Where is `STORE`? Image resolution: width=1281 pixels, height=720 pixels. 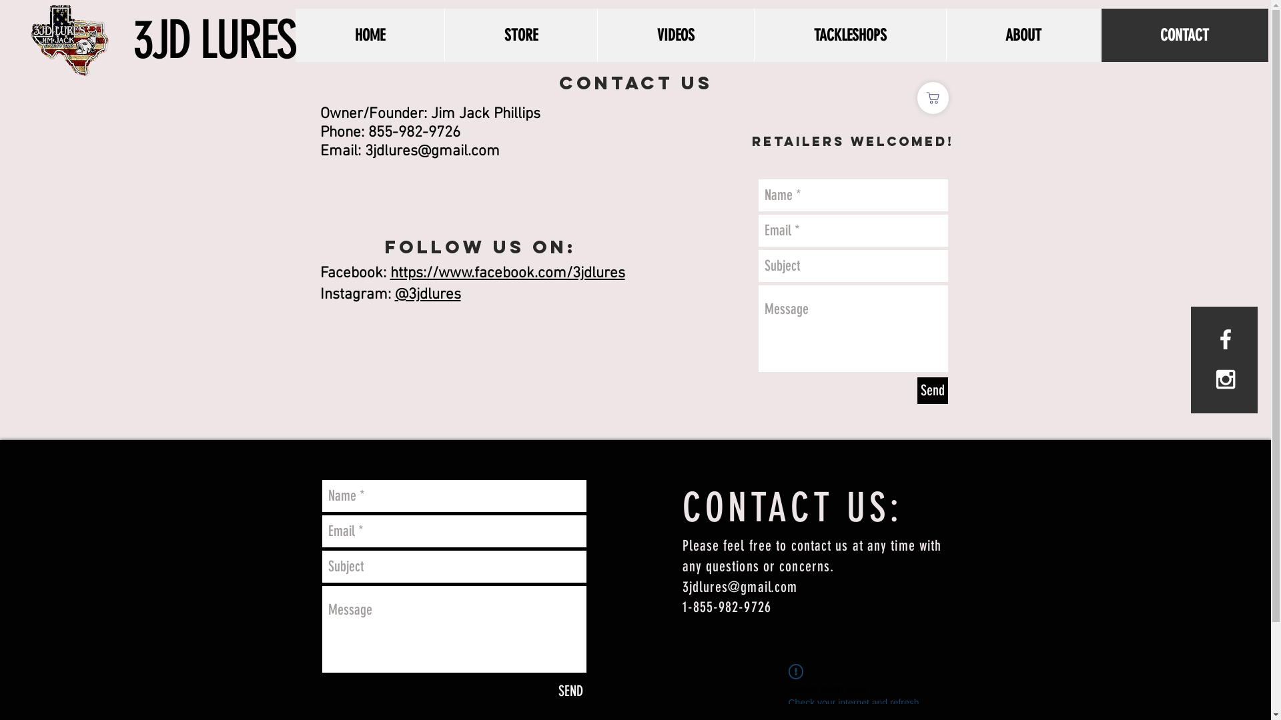
STORE is located at coordinates (520, 35).